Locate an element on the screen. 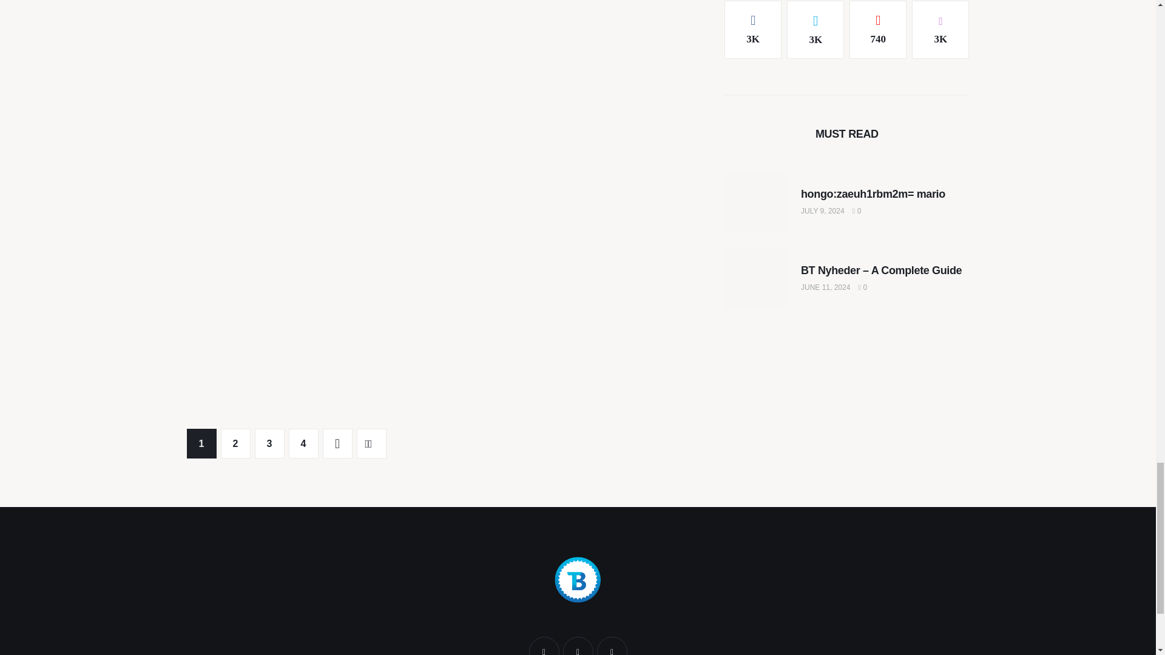 This screenshot has width=1165, height=655. Last page is located at coordinates (371, 444).